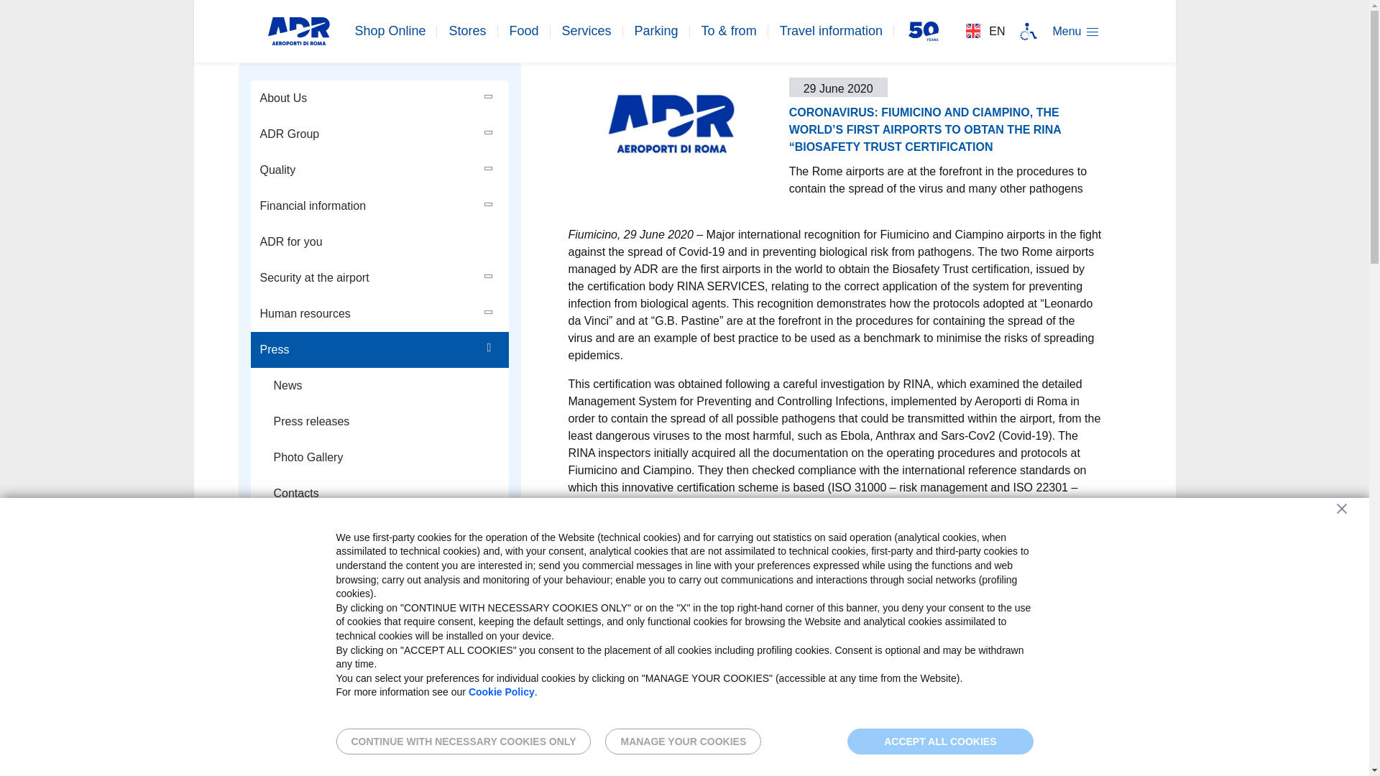 The height and width of the screenshot is (776, 1380). What do you see at coordinates (502, 691) in the screenshot?
I see `cookie policy` at bounding box center [502, 691].